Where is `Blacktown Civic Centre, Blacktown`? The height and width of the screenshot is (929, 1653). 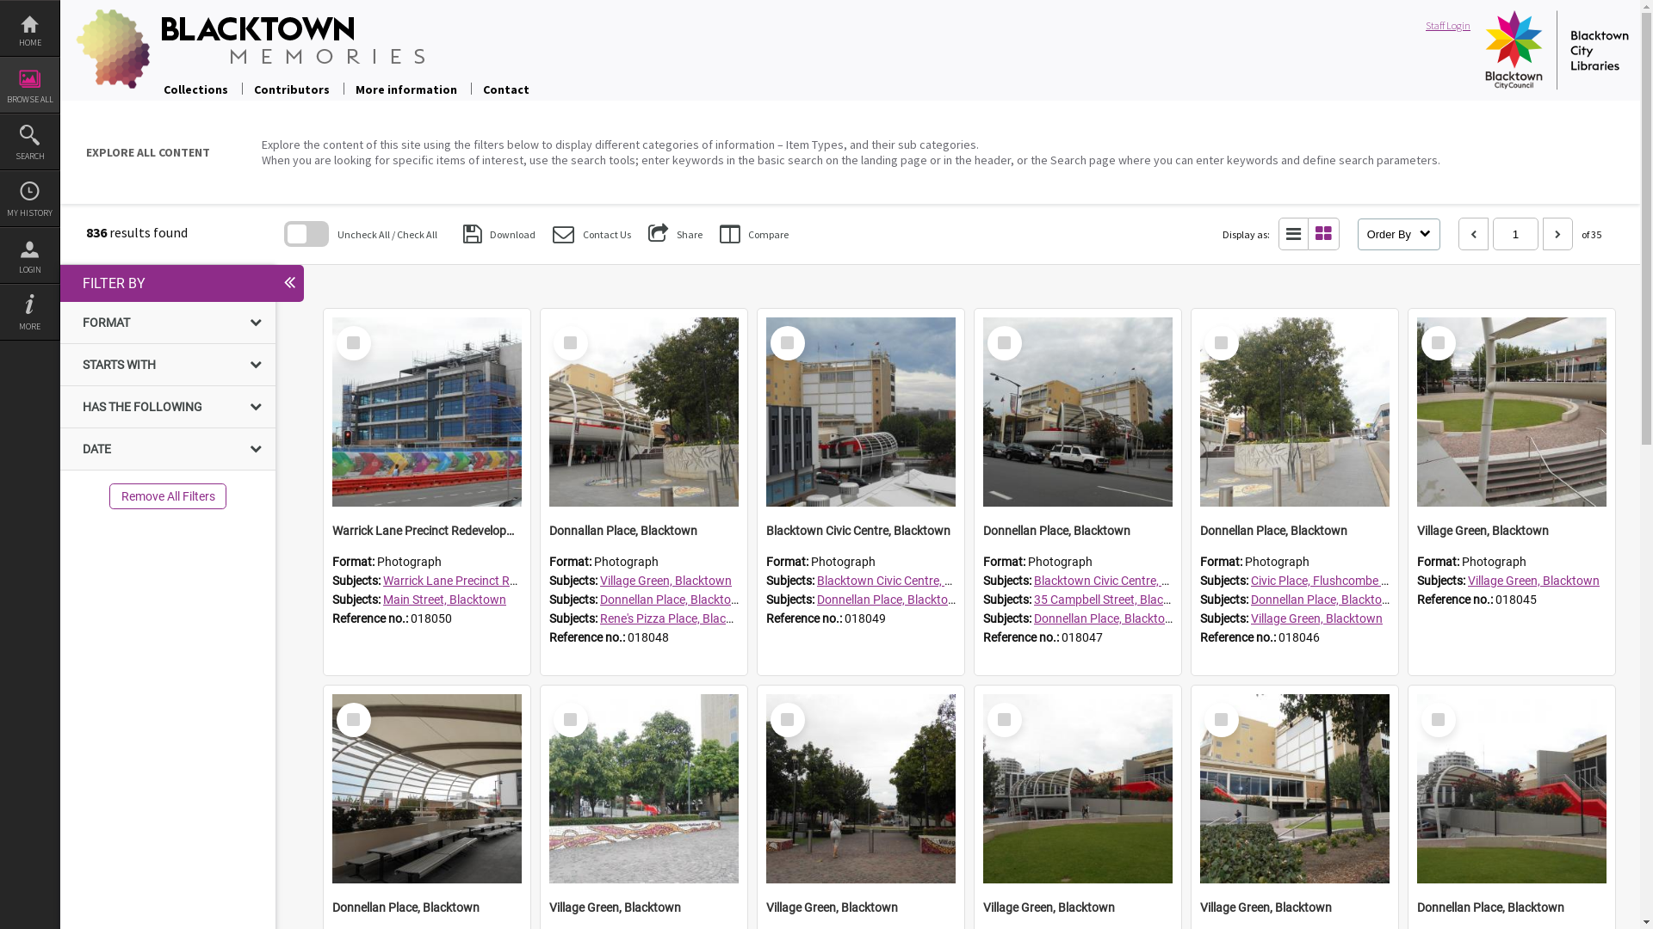
Blacktown Civic Centre, Blacktown is located at coordinates (861, 412).